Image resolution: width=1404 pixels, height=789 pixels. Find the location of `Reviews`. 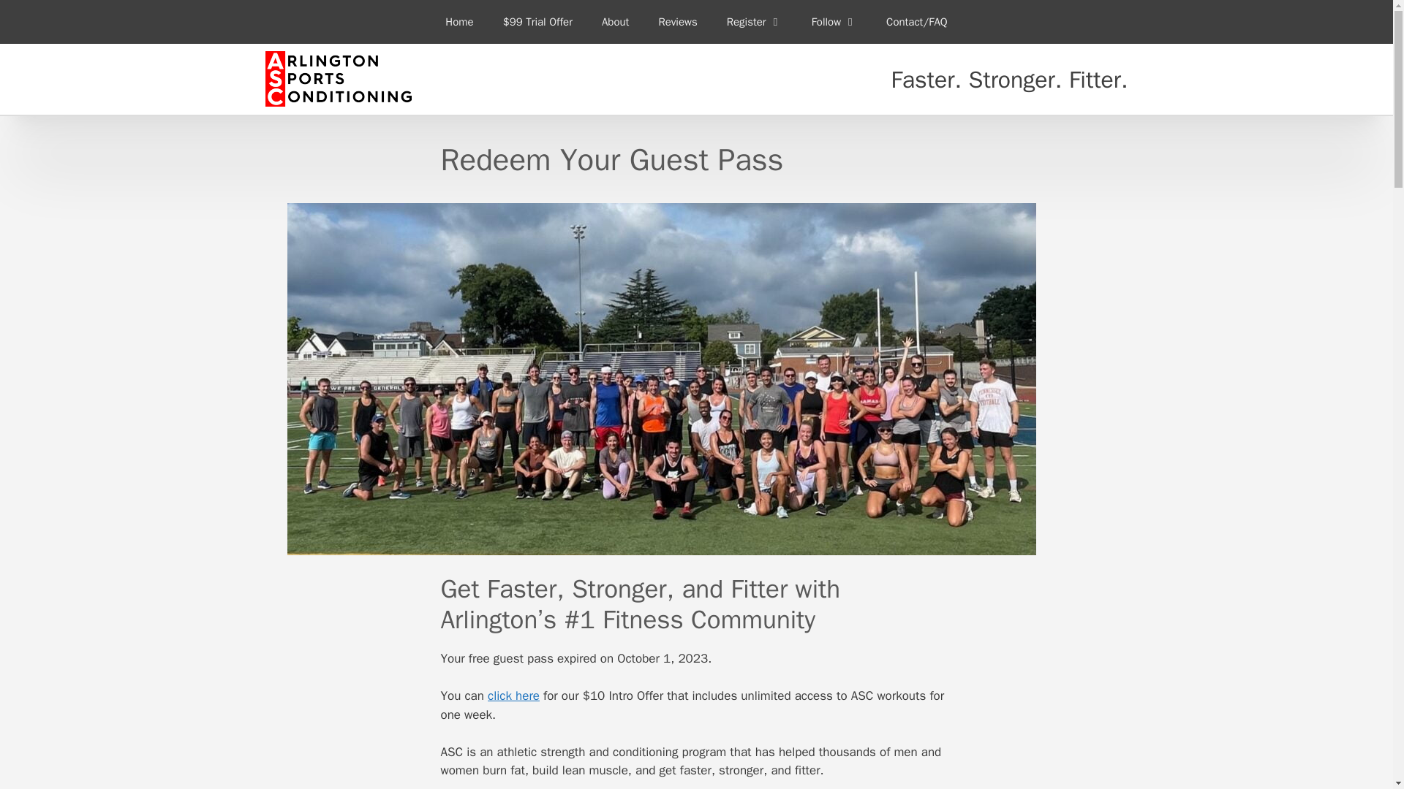

Reviews is located at coordinates (677, 22).